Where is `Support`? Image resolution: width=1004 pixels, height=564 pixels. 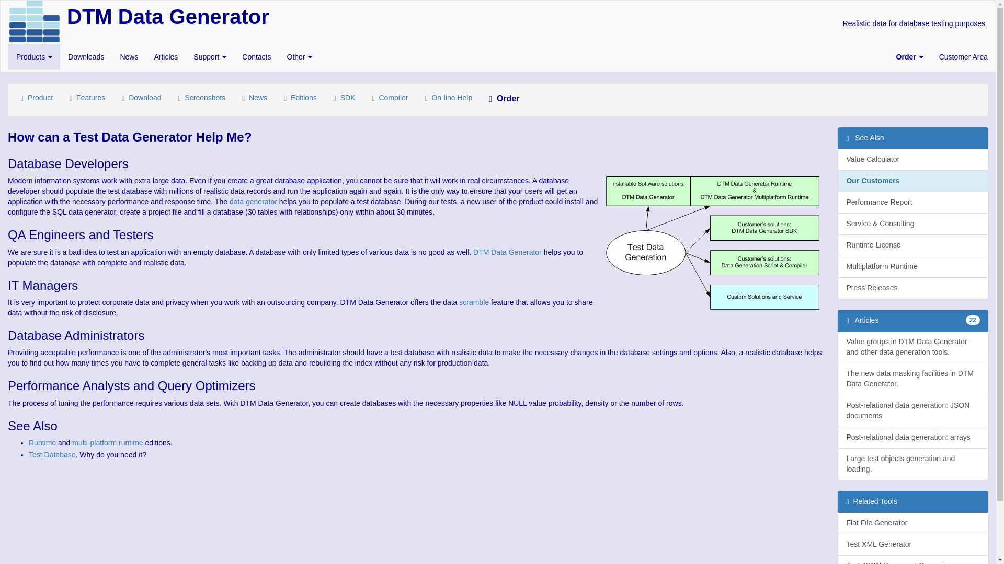 Support is located at coordinates (210, 56).